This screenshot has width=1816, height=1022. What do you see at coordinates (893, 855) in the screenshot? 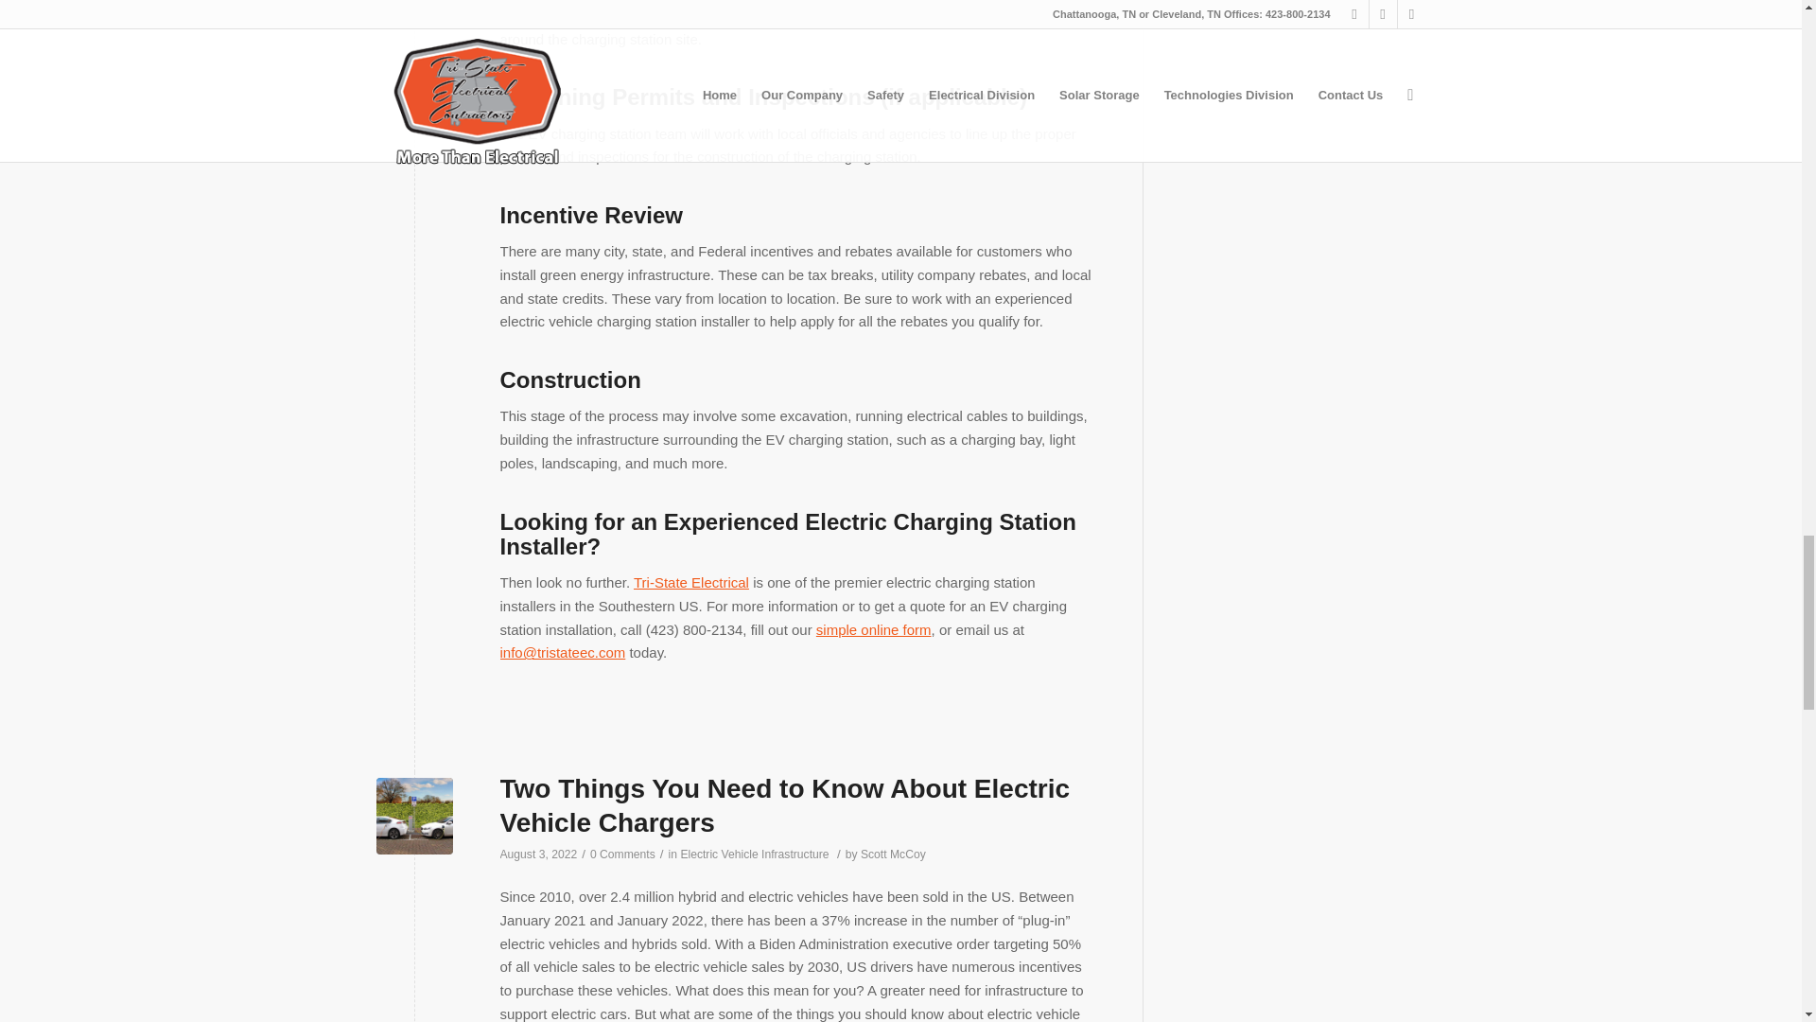
I see `Posts by Scott McCoy` at bounding box center [893, 855].